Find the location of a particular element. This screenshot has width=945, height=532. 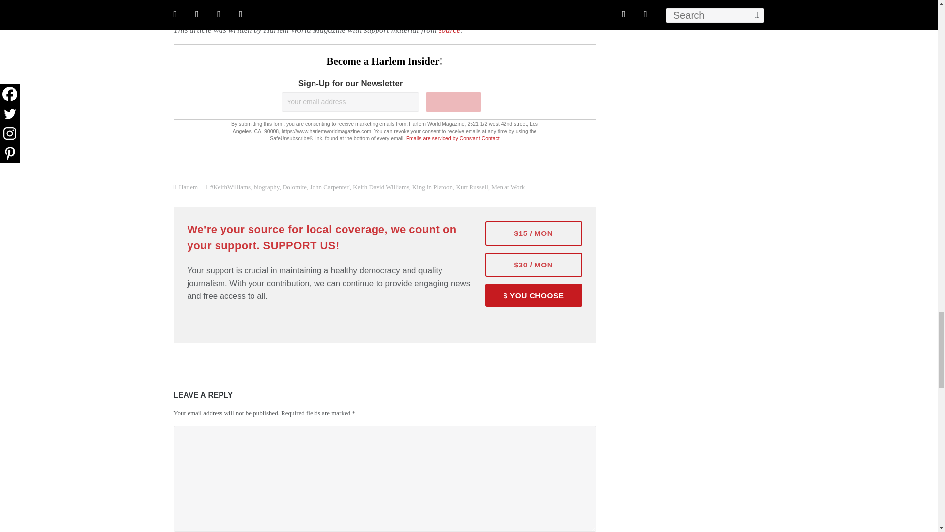

Dolomite is located at coordinates (294, 186).